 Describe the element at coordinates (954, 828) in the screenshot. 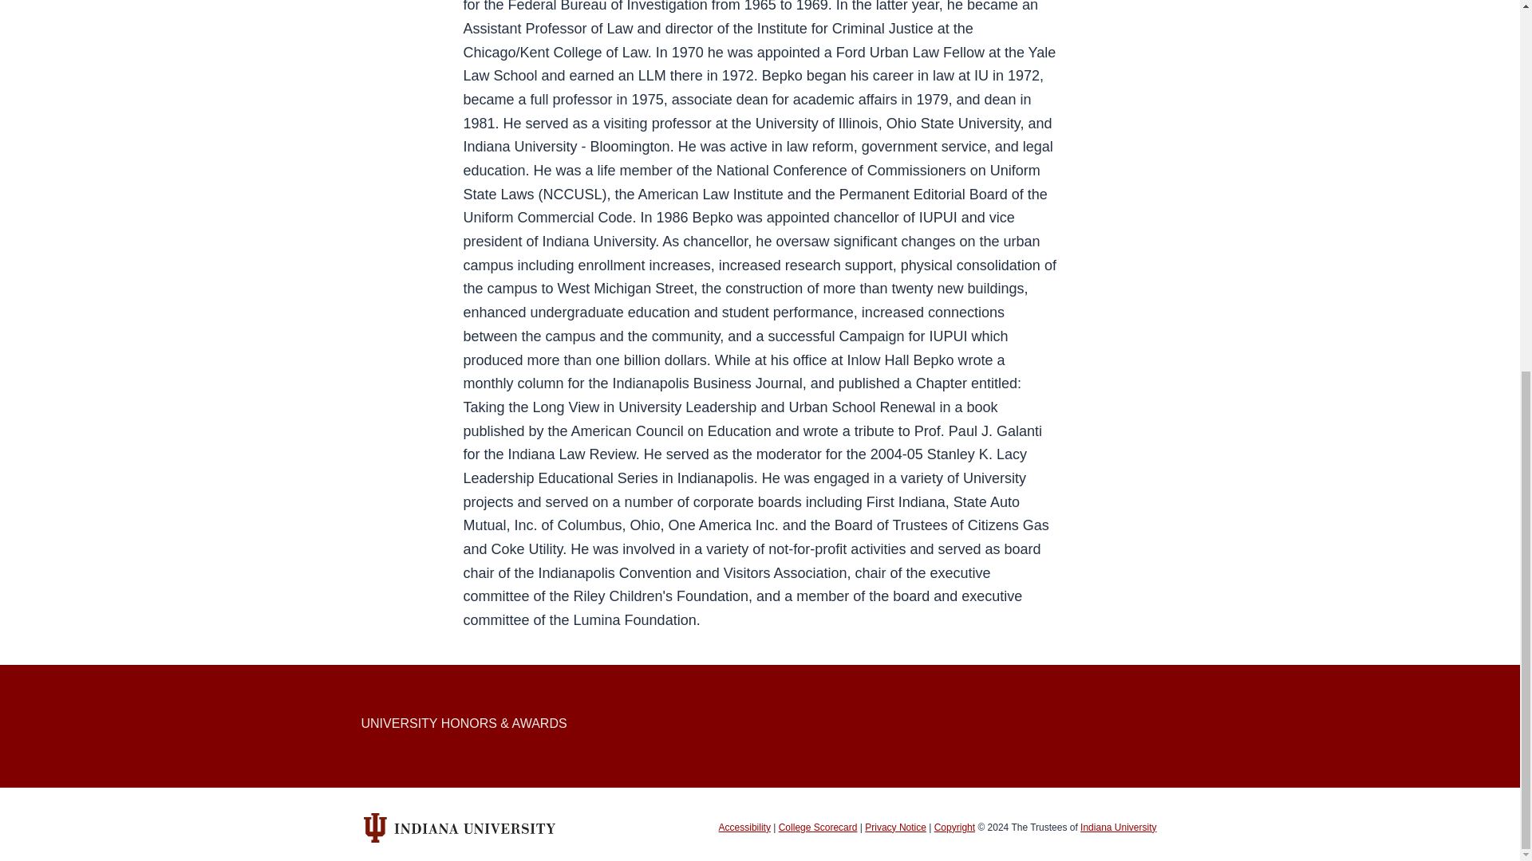

I see `Copyright` at that location.